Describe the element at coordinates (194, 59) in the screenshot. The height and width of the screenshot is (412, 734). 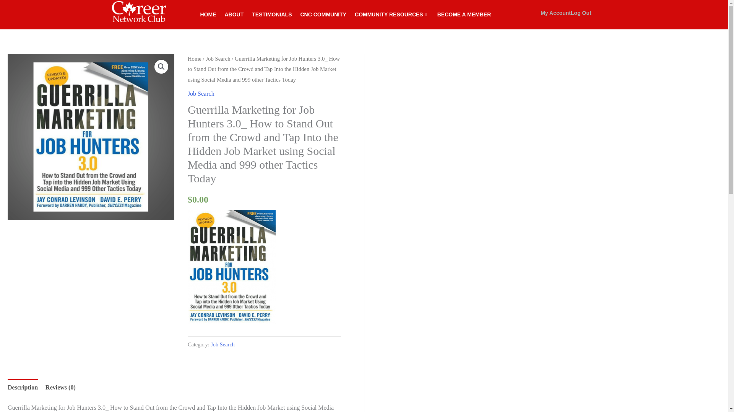
I see `Home` at that location.